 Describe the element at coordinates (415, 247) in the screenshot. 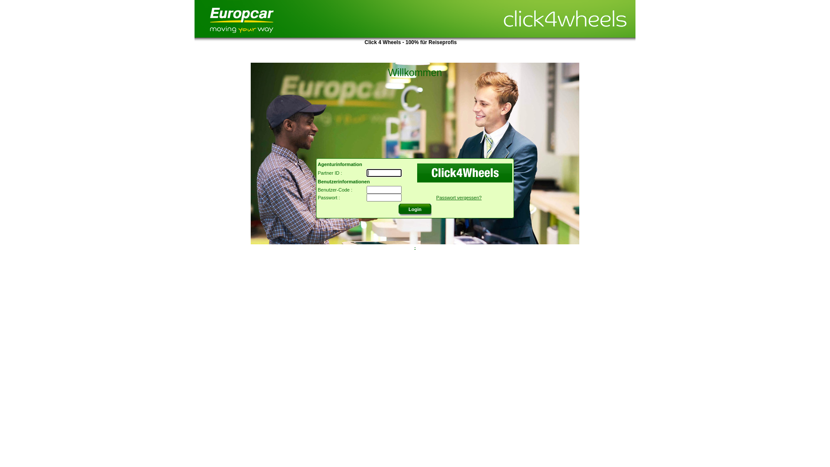

I see `-` at that location.